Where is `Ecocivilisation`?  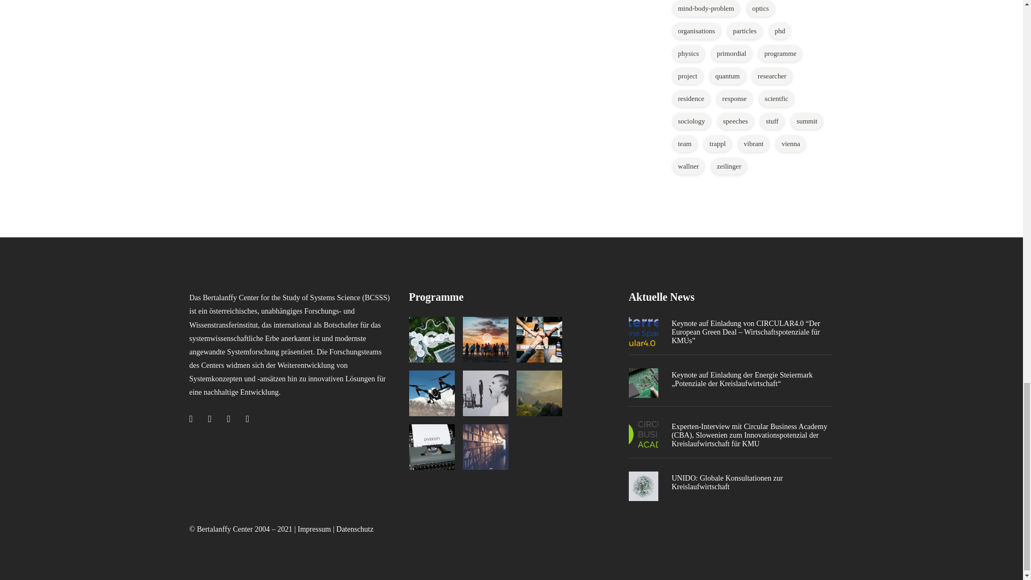 Ecocivilisation is located at coordinates (485, 339).